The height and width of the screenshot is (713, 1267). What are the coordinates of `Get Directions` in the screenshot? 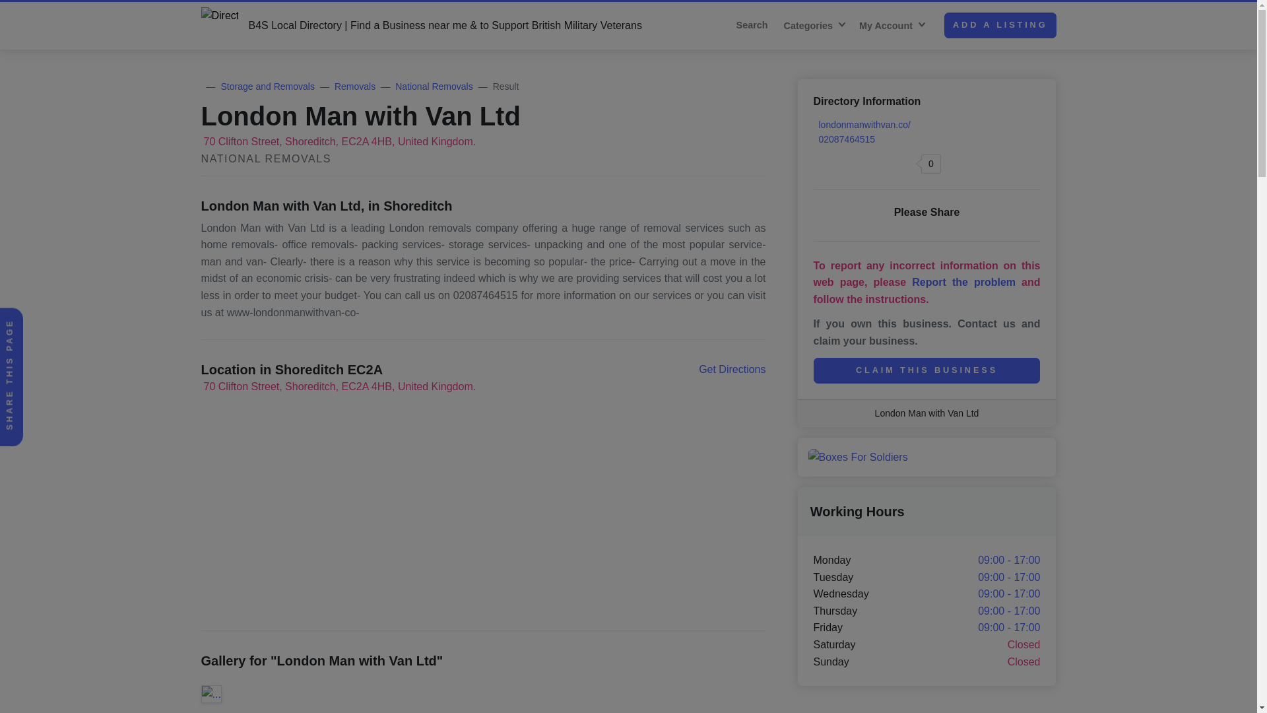 It's located at (732, 370).